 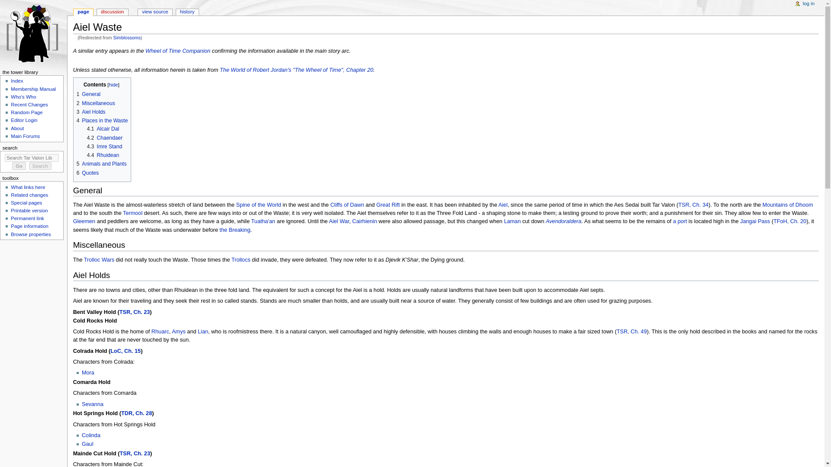 I want to click on Gleemen, so click(x=84, y=221).